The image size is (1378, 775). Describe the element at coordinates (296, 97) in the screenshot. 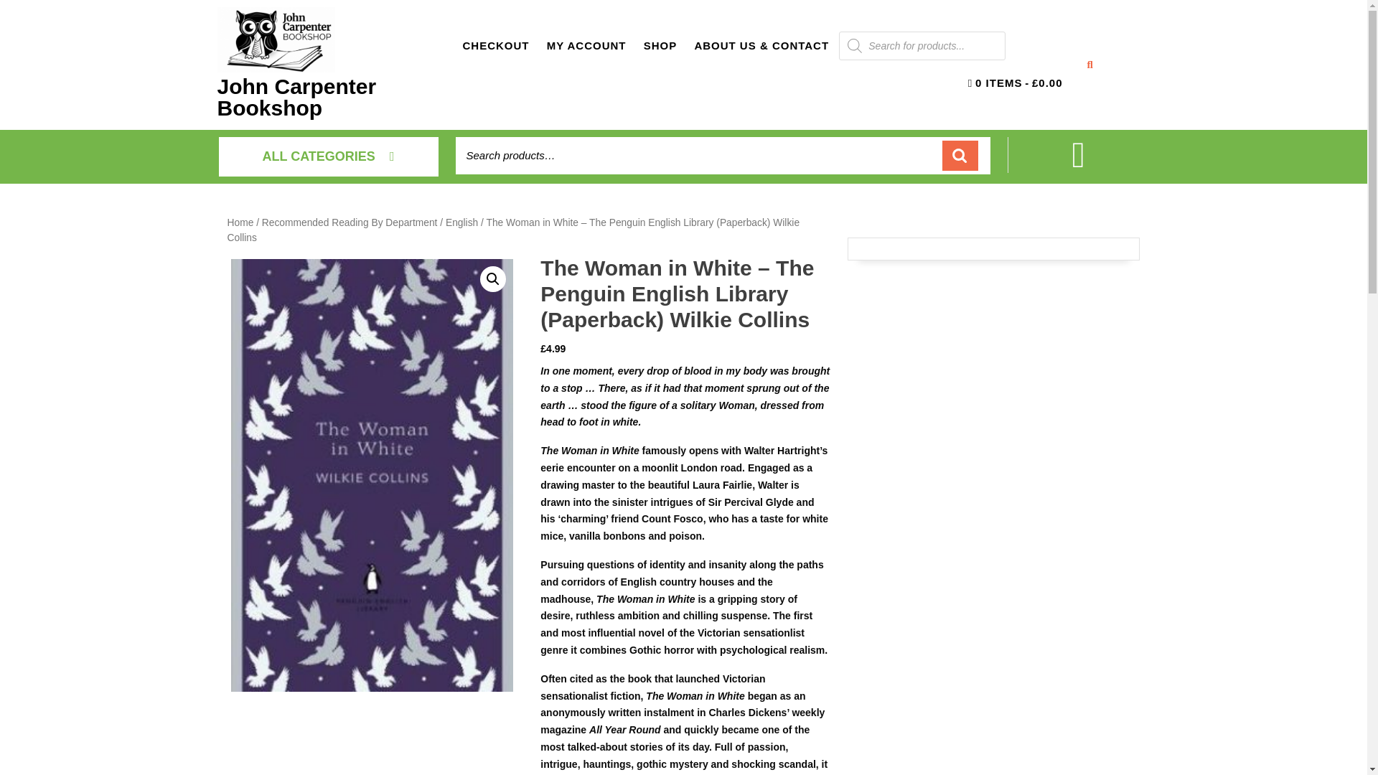

I see `John Carpenter Bookshop` at that location.